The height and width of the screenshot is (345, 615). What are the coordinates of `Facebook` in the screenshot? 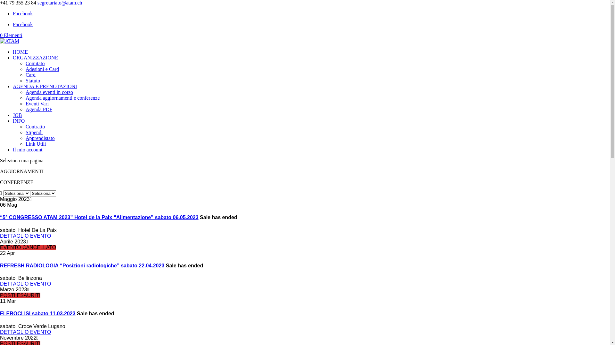 It's located at (23, 13).